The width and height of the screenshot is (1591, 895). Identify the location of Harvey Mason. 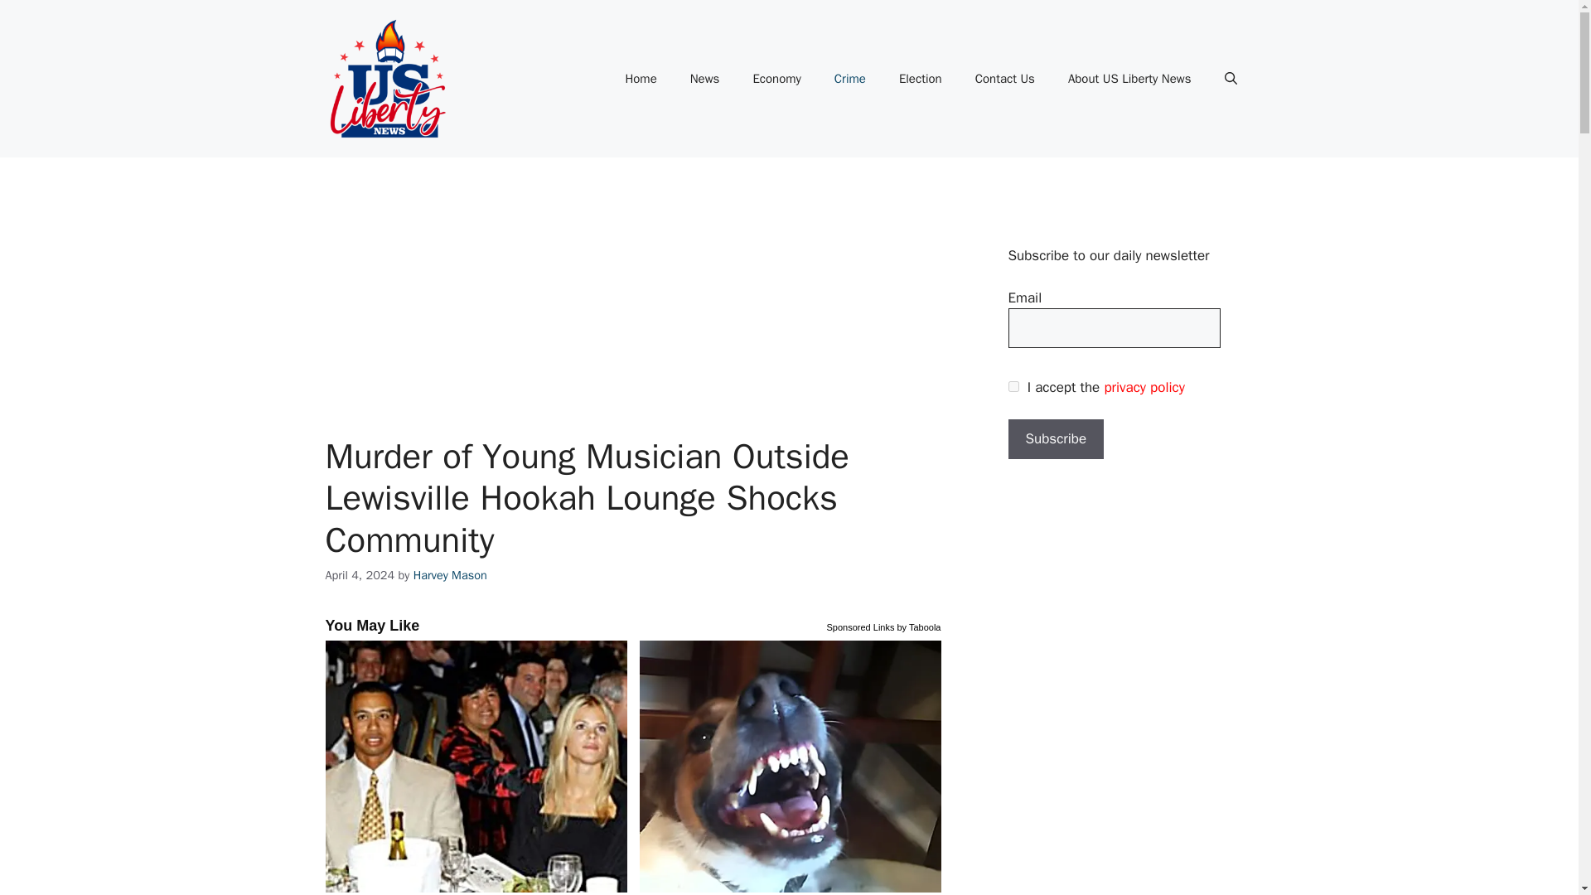
(450, 575).